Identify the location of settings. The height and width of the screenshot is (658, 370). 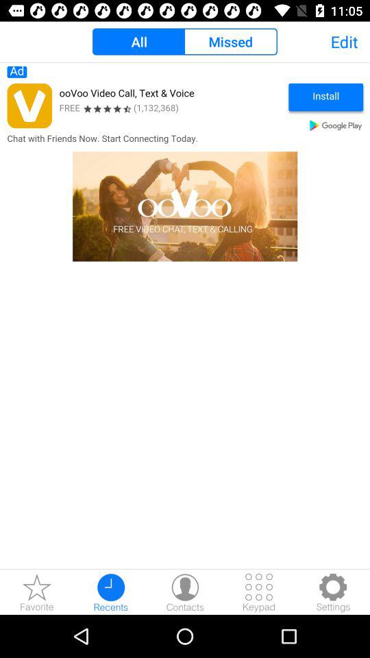
(333, 592).